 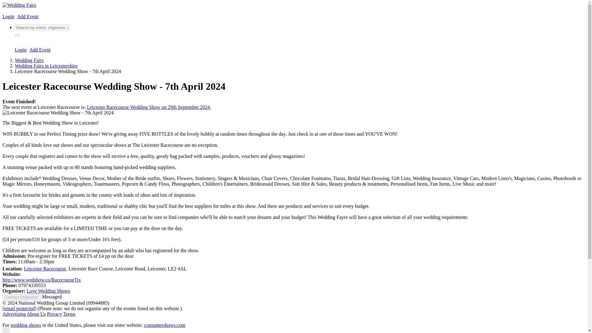 I want to click on Awaiting Response, so click(x=52, y=297).